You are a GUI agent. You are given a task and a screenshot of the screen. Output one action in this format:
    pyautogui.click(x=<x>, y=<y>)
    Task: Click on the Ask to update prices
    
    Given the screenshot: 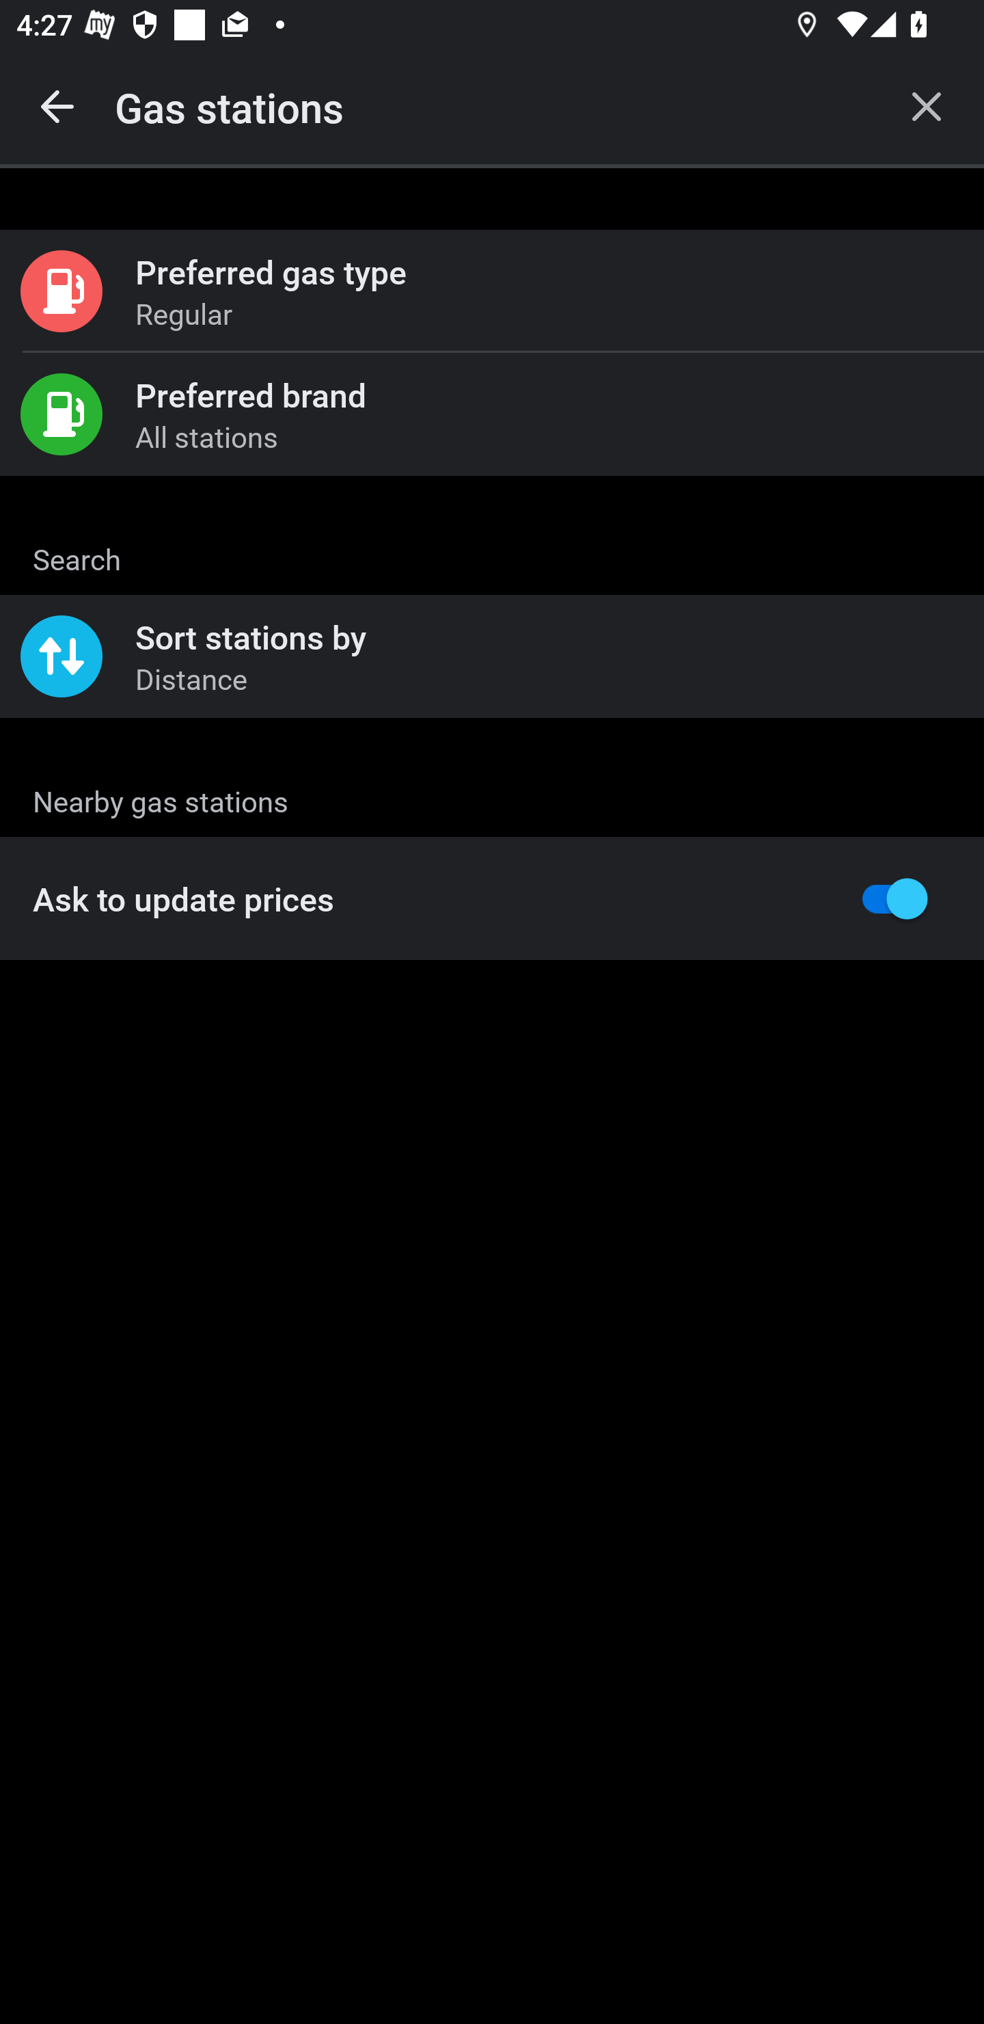 What is the action you would take?
    pyautogui.click(x=492, y=898)
    